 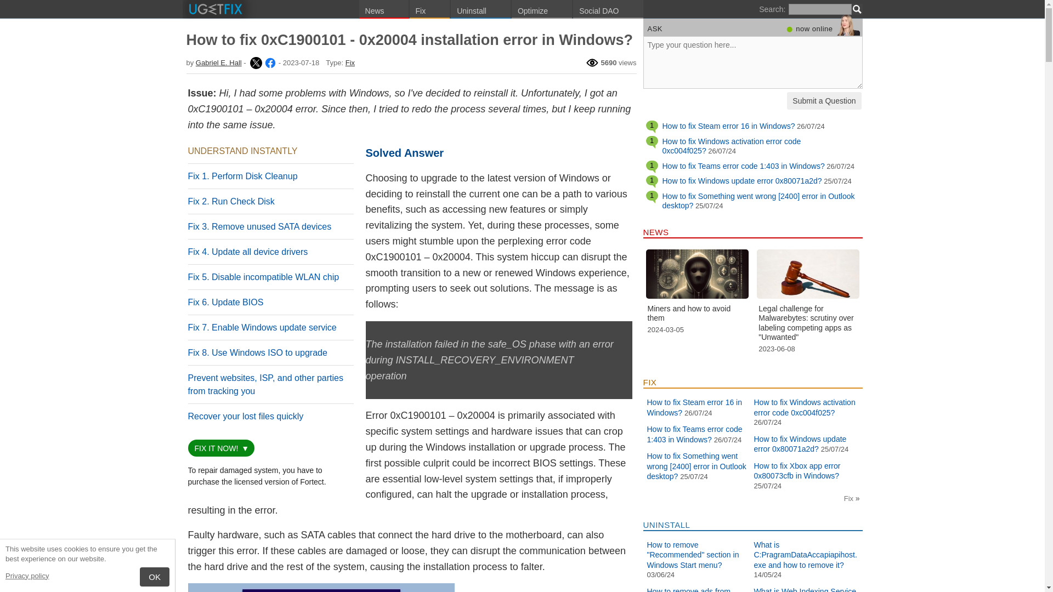 What do you see at coordinates (242, 177) in the screenshot?
I see `Fix 1. Perform Disk Cleanup` at bounding box center [242, 177].